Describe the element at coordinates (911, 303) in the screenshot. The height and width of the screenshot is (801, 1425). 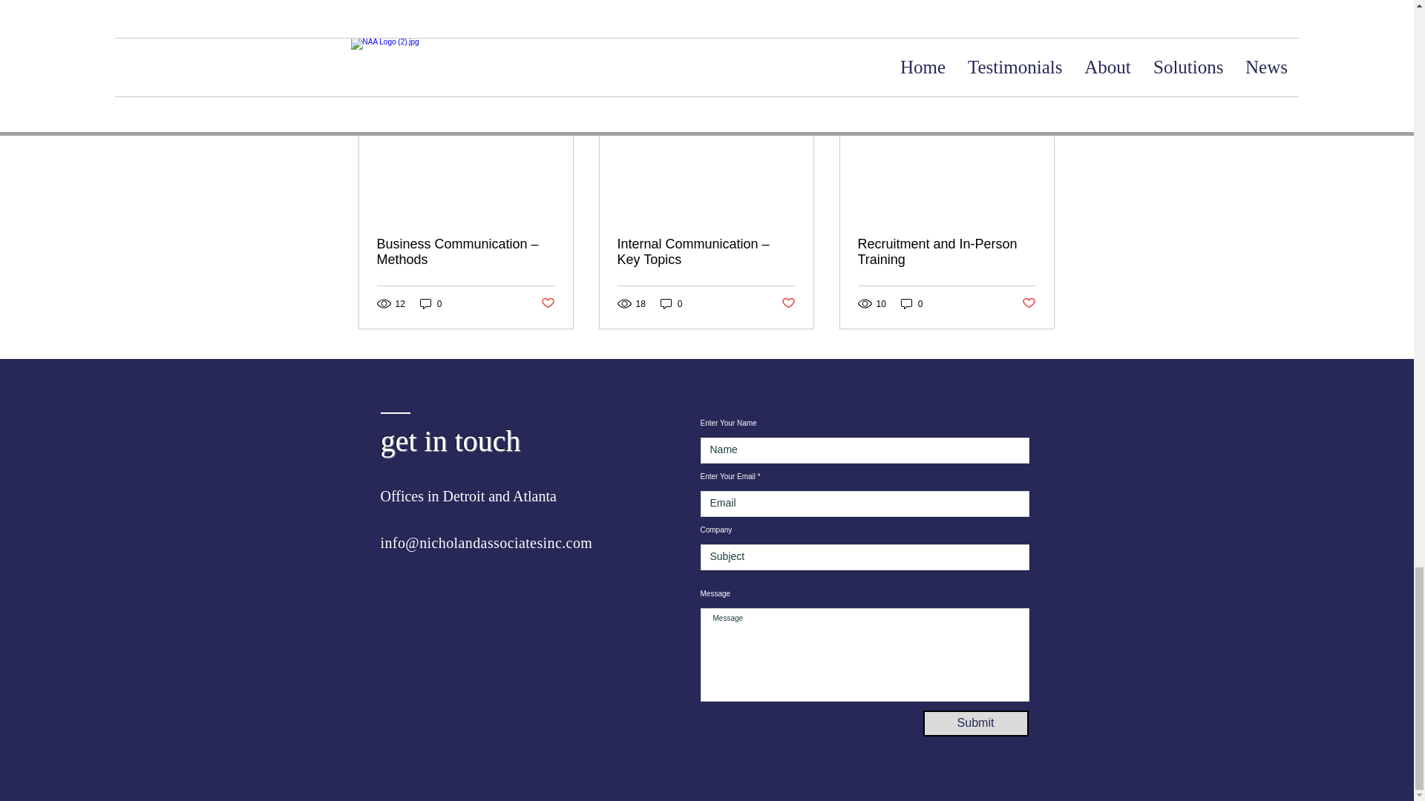
I see `0` at that location.